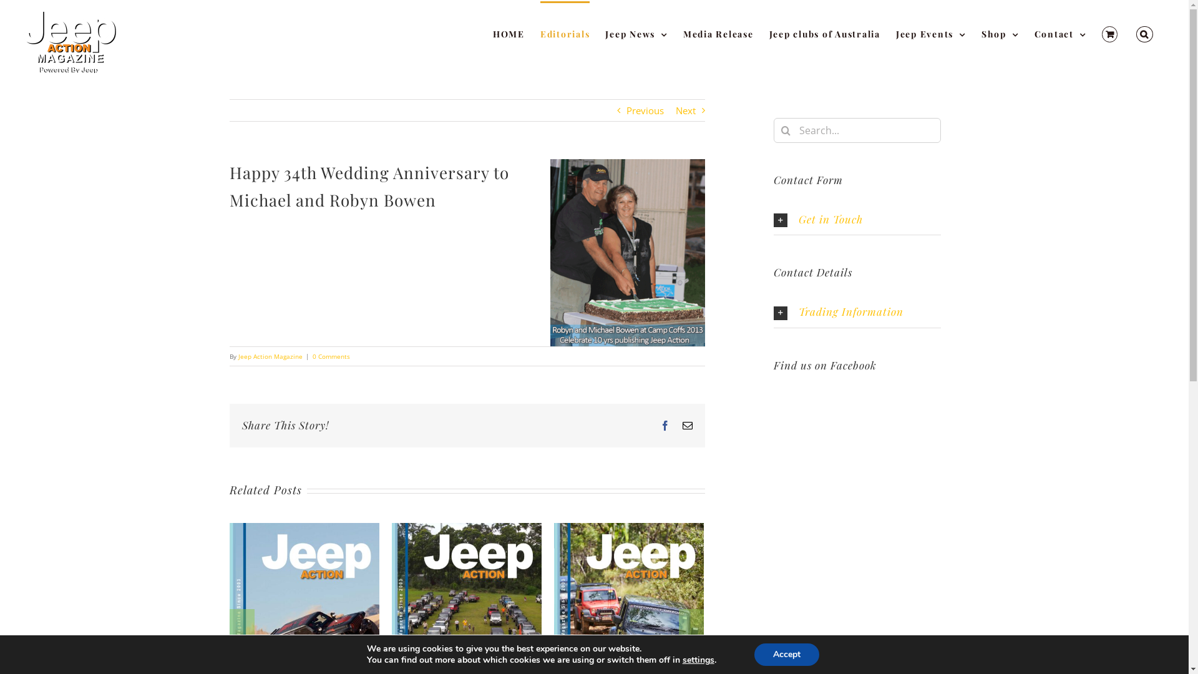  Describe the element at coordinates (565, 34) in the screenshot. I see `Editorials` at that location.